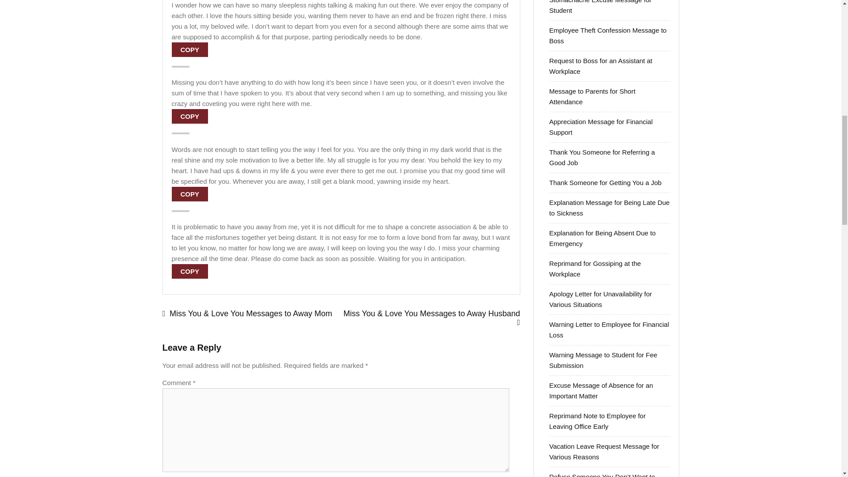 The height and width of the screenshot is (477, 848). I want to click on Stomachache Excuse Message for Student, so click(601, 7).